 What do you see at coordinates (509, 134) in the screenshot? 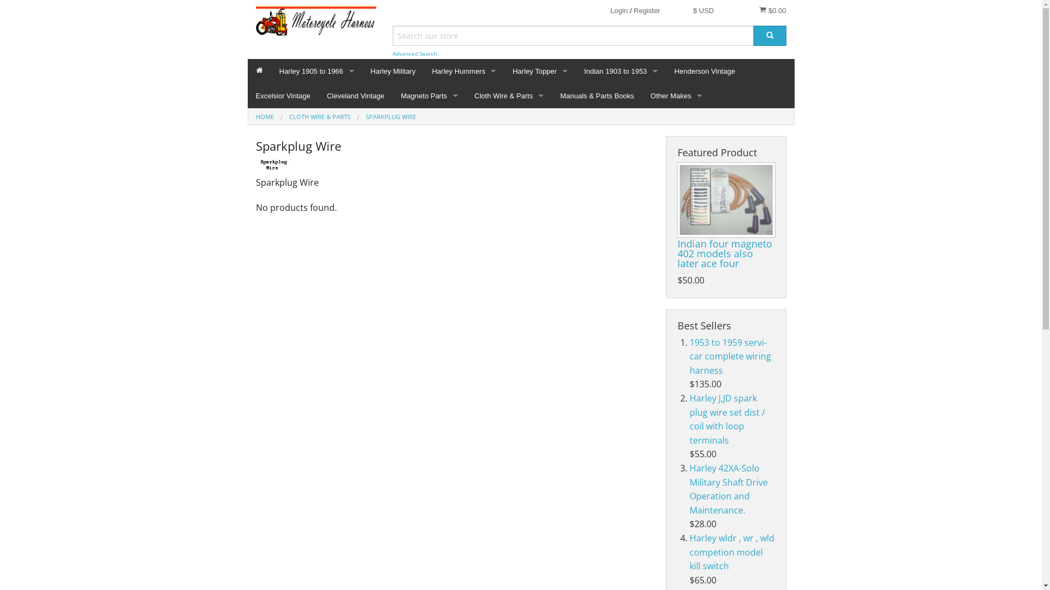
I see `Armored Cable` at bounding box center [509, 134].